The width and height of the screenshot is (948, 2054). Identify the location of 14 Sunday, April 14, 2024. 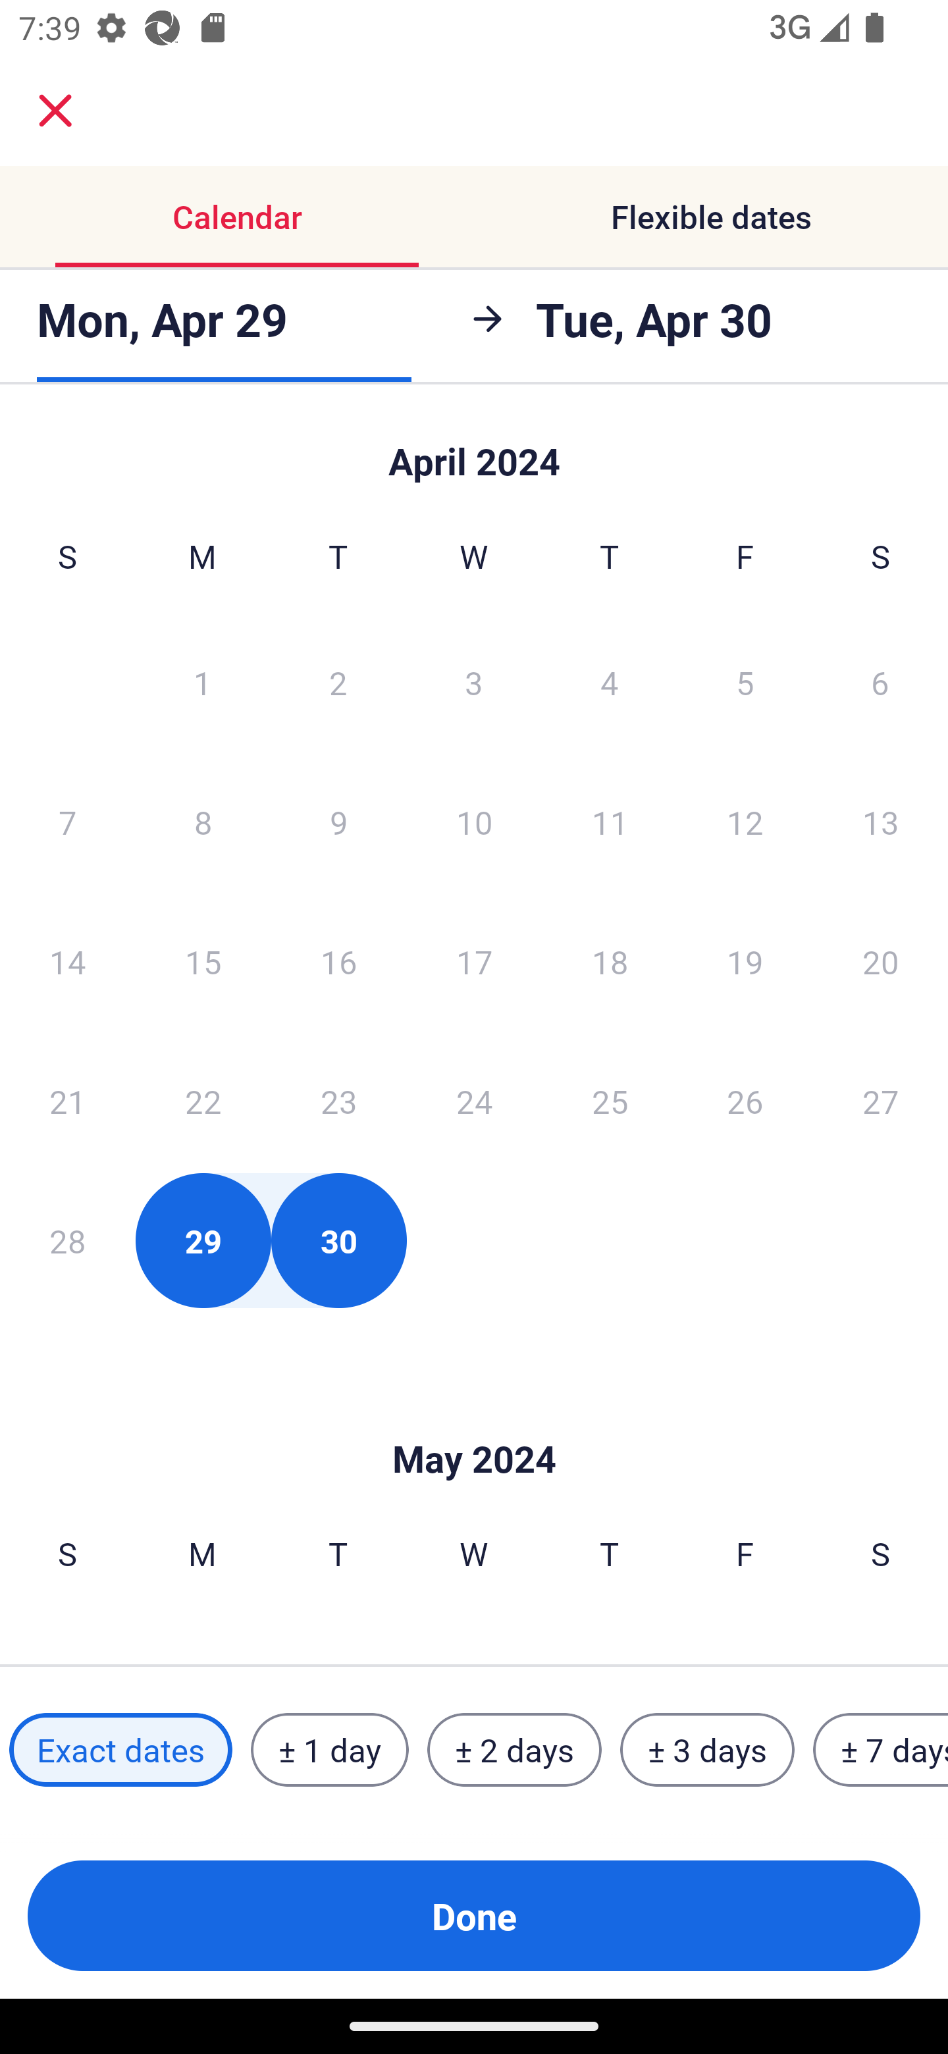
(67, 961).